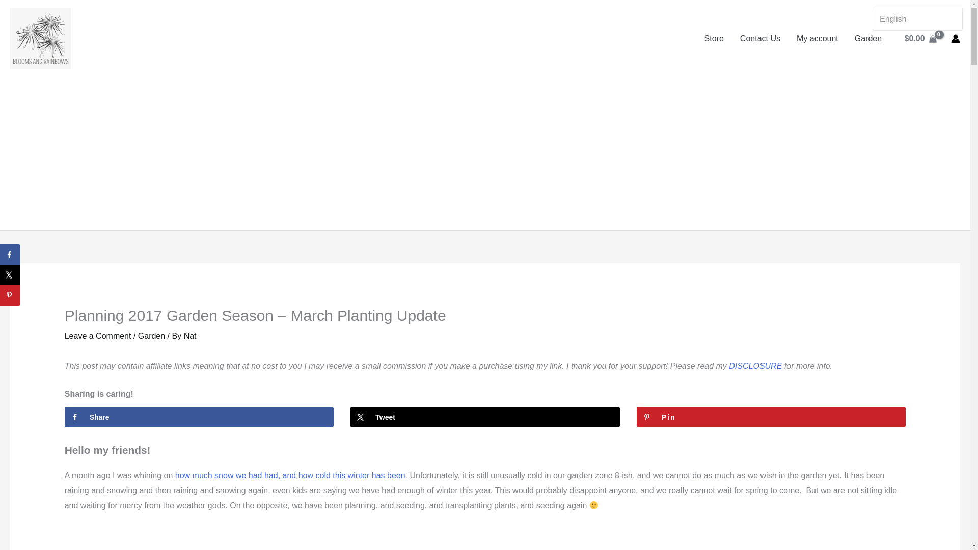  Describe the element at coordinates (714, 39) in the screenshot. I see `Store` at that location.